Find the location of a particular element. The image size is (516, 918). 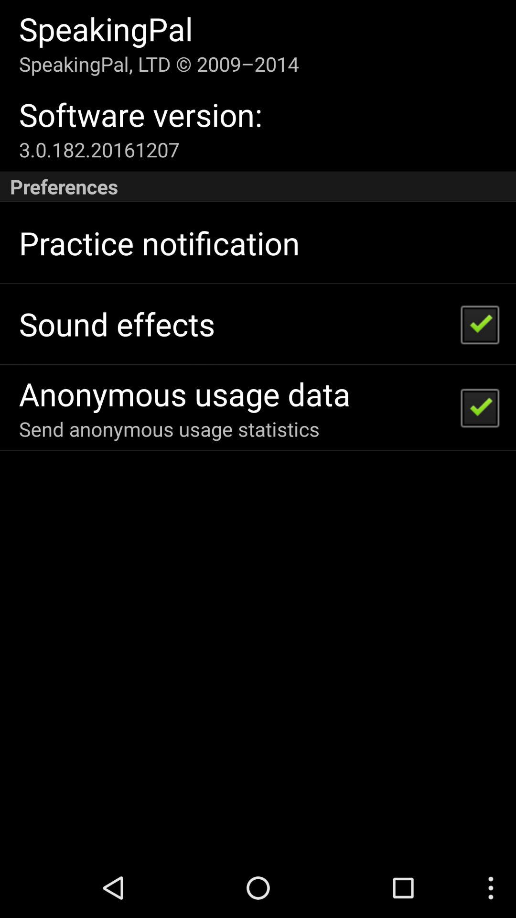

turn on preferences icon is located at coordinates (258, 186).